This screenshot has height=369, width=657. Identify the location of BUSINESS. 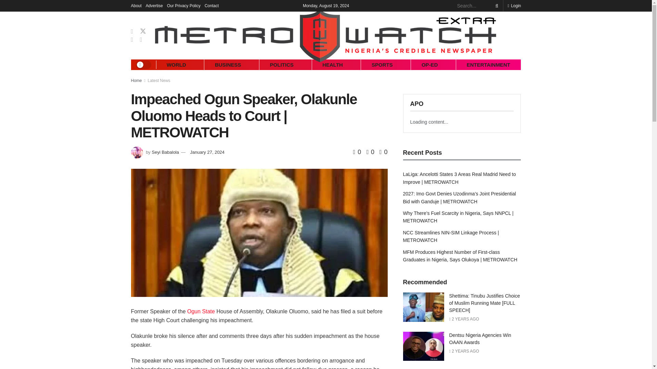
(228, 65).